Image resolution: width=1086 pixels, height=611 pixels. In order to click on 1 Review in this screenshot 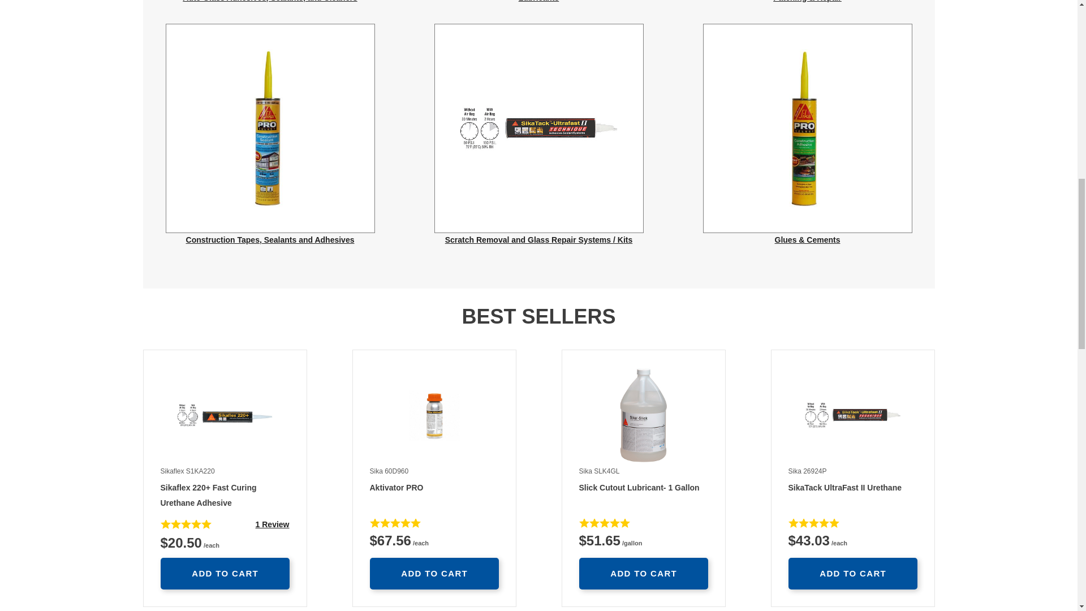, I will do `click(273, 524)`.